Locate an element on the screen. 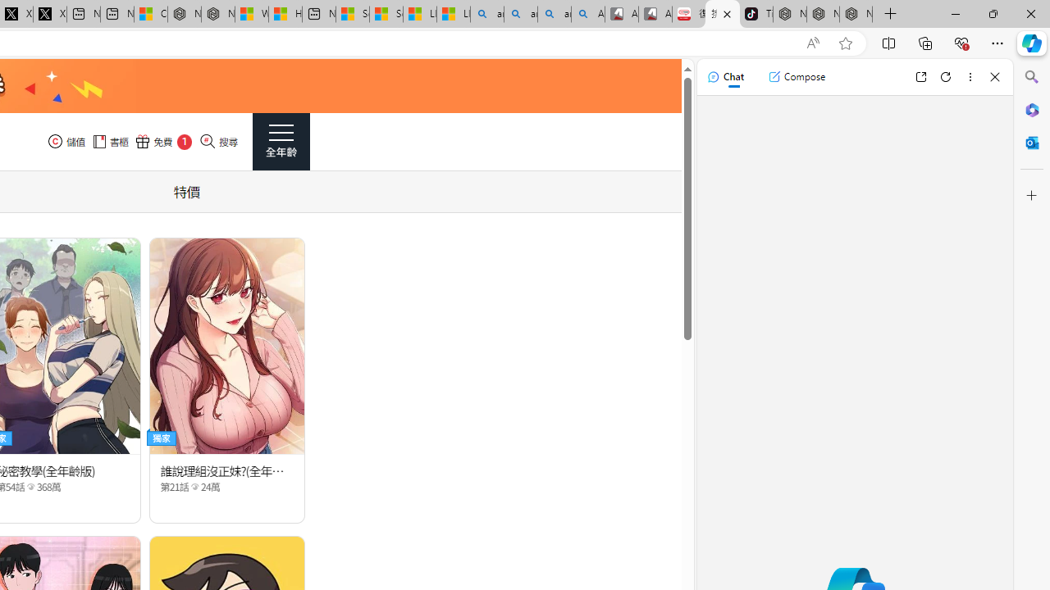 This screenshot has height=590, width=1050. Open link in new tab is located at coordinates (920, 77).